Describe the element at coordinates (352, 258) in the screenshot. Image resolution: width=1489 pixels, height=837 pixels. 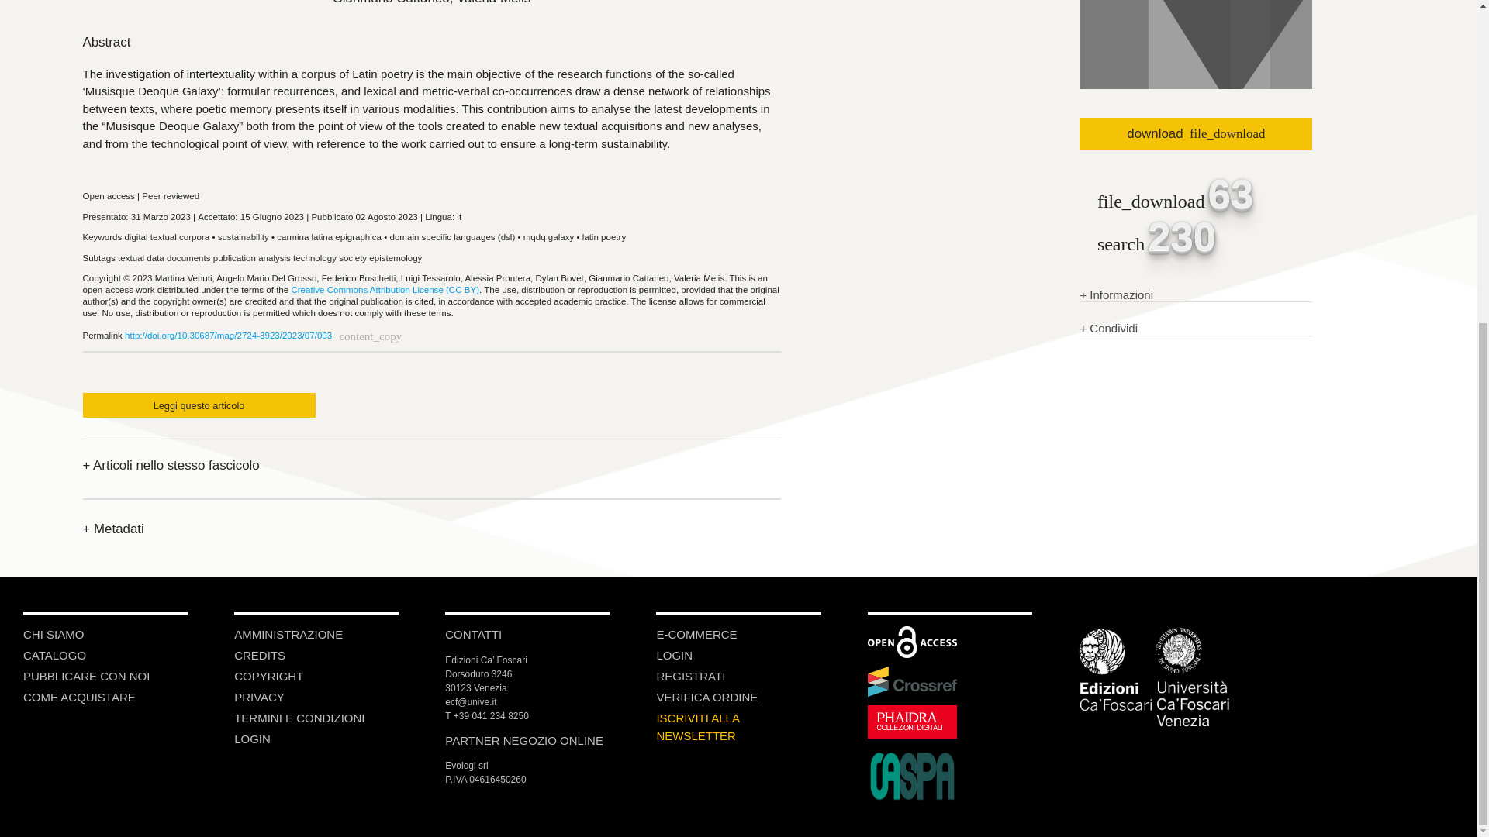
I see `society` at that location.